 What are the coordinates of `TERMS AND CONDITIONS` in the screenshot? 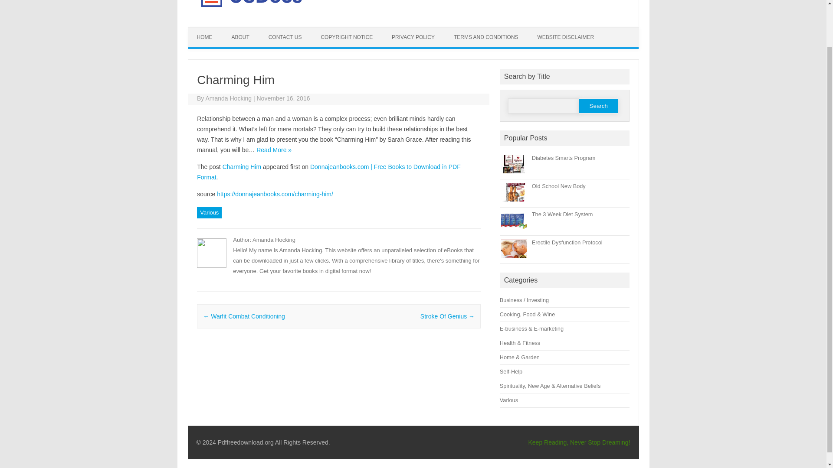 It's located at (486, 37).